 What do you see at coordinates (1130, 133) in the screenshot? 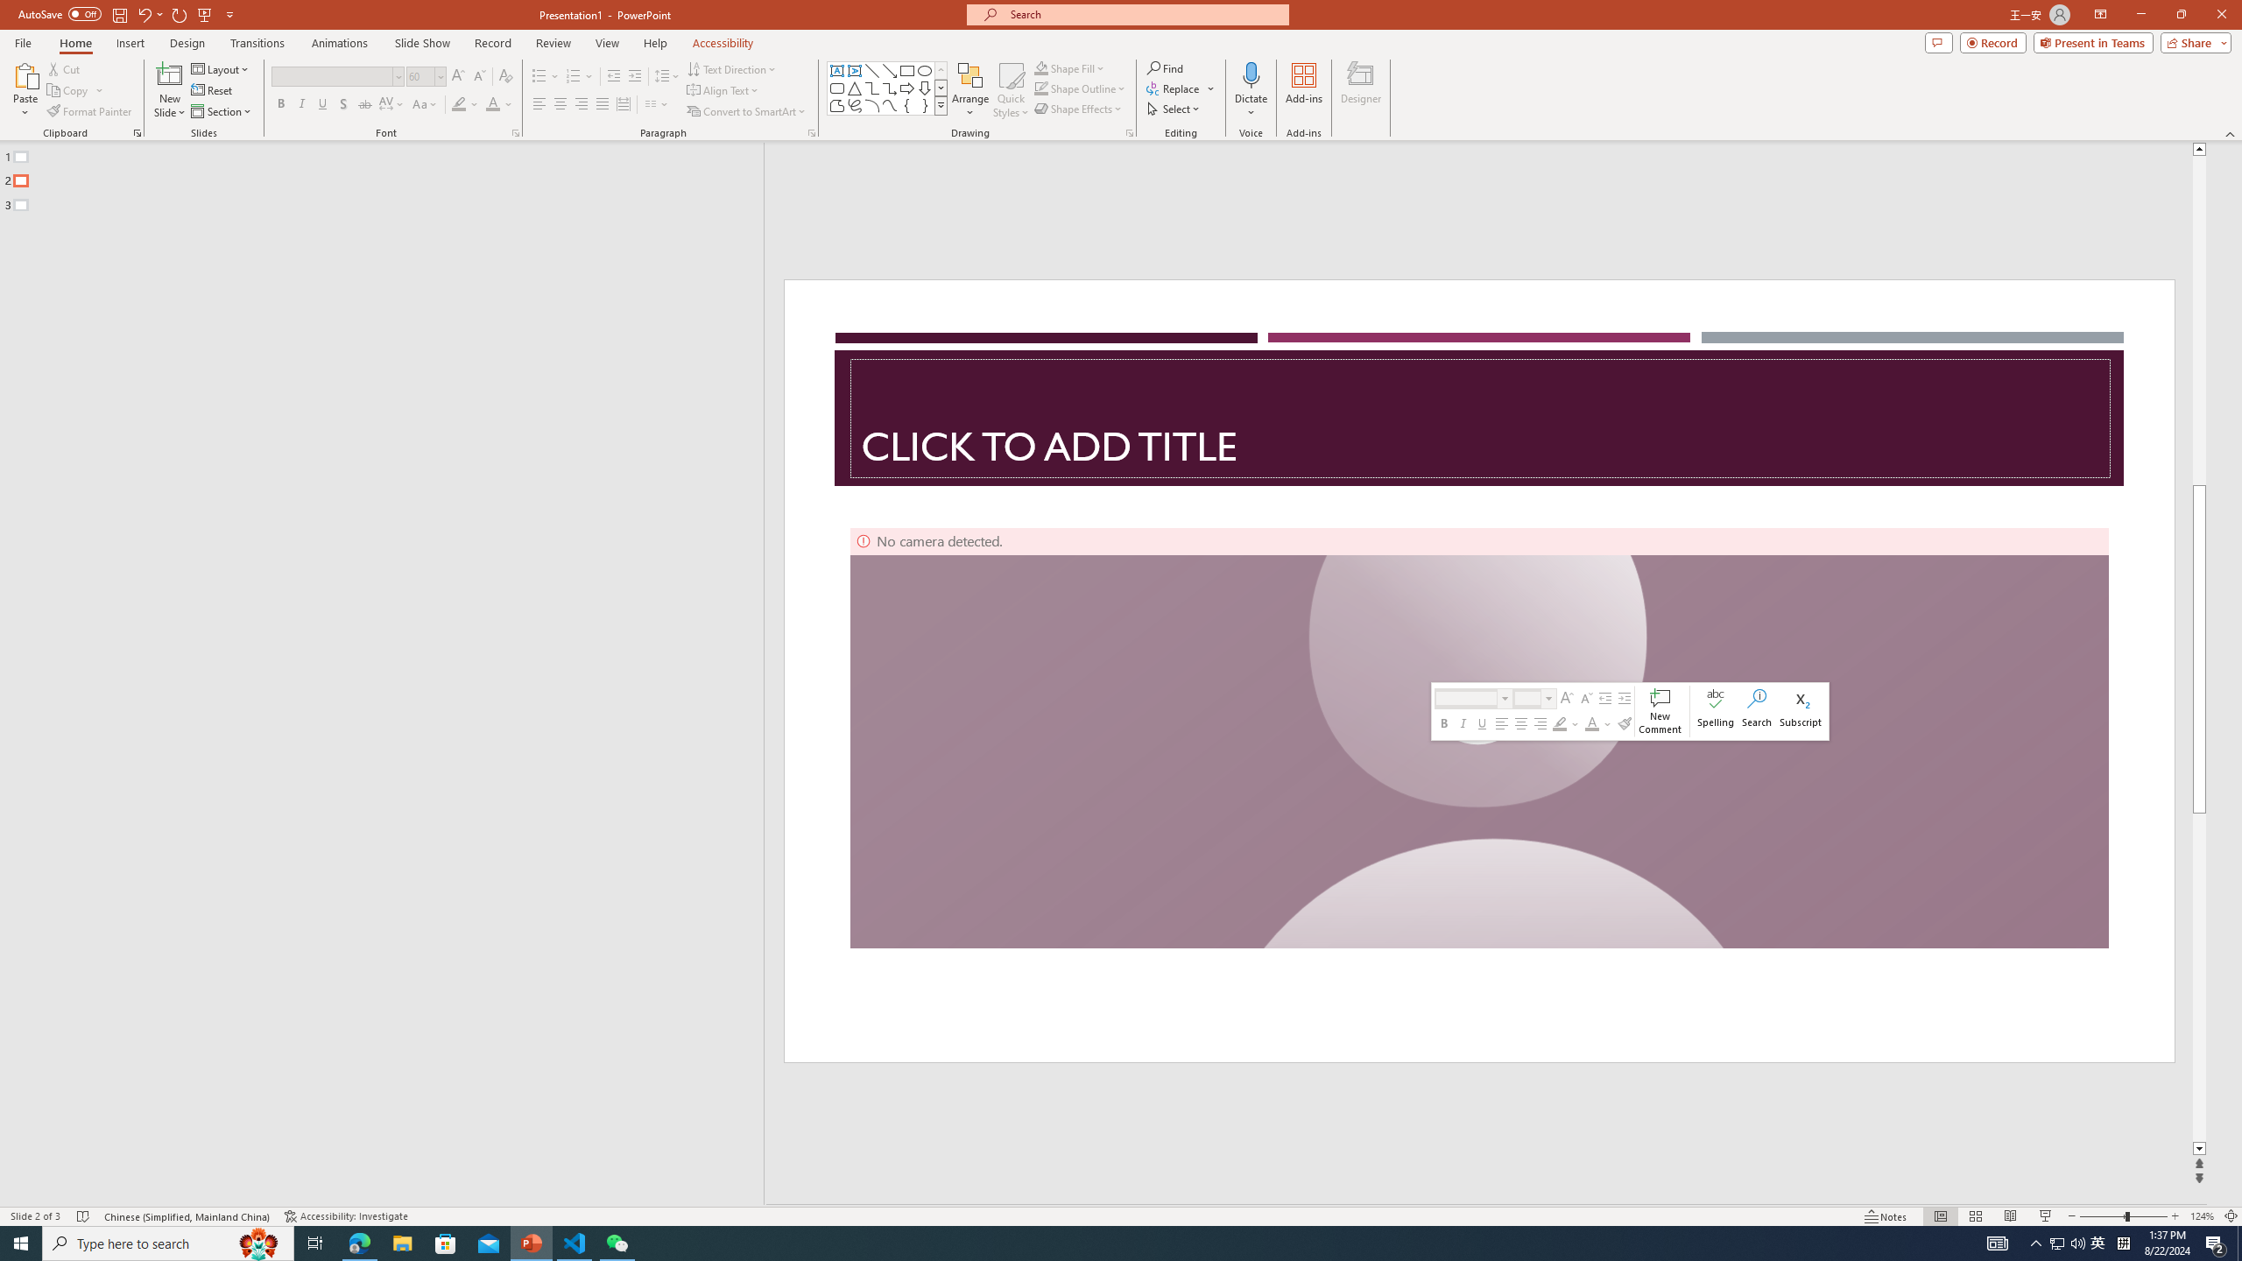
I see `Format Object...` at bounding box center [1130, 133].